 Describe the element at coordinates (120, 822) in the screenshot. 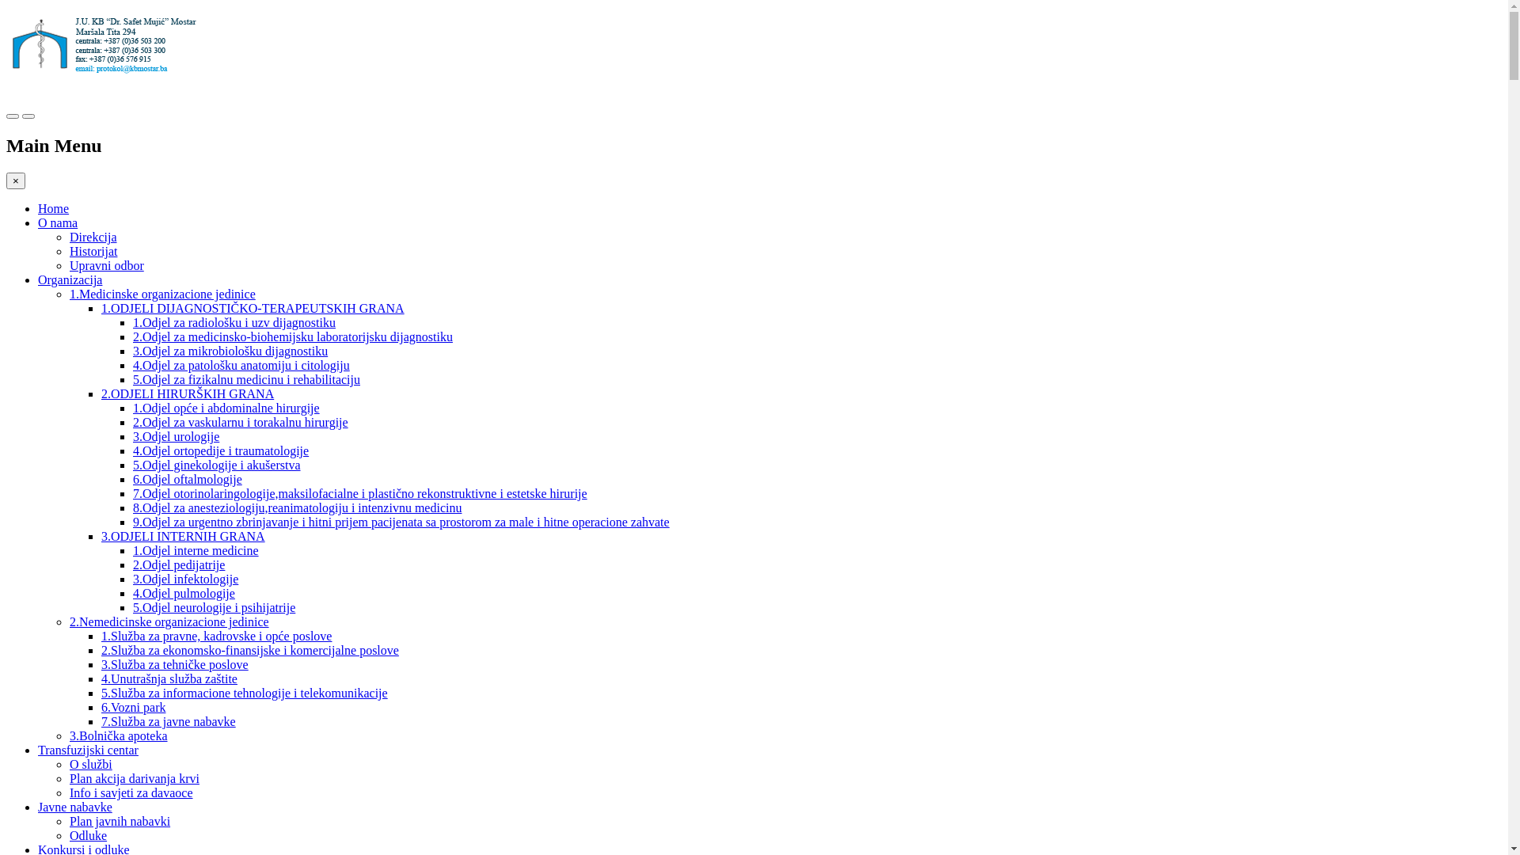

I see `Plan javnih nabavki` at that location.